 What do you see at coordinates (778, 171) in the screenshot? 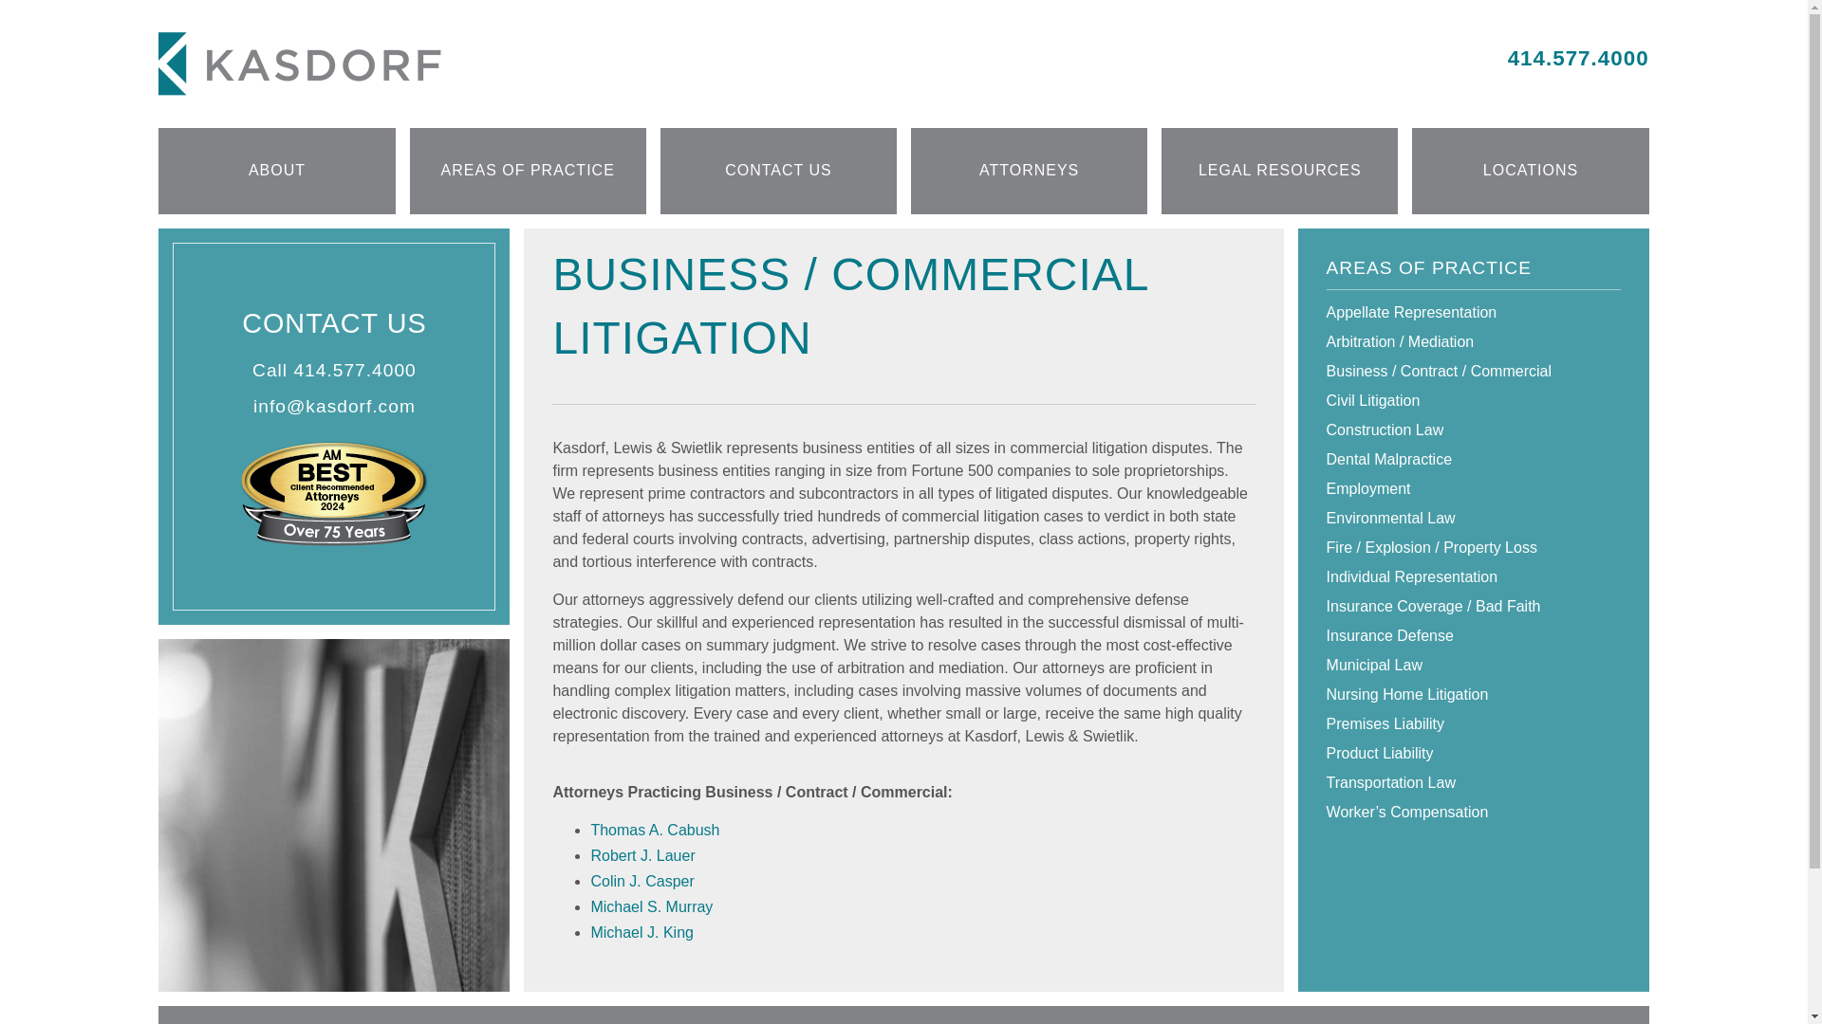
I see `CONTACT US` at bounding box center [778, 171].